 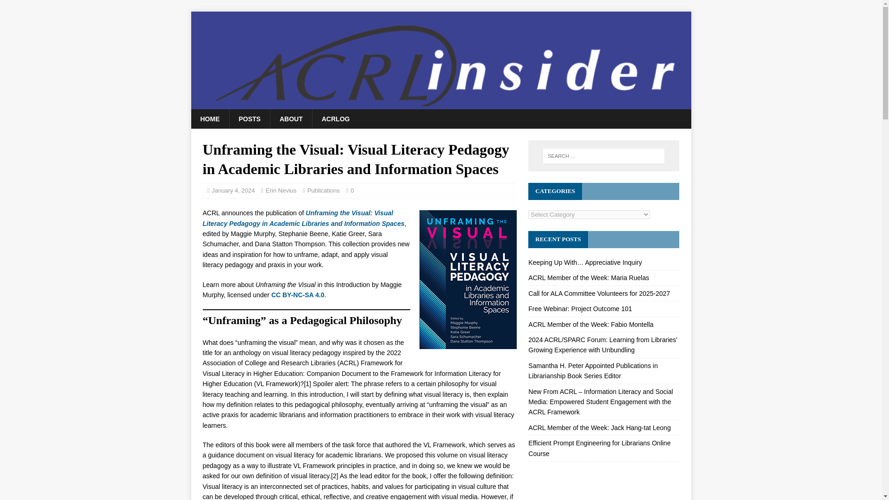 What do you see at coordinates (441, 104) in the screenshot?
I see `ACRL Insider` at bounding box center [441, 104].